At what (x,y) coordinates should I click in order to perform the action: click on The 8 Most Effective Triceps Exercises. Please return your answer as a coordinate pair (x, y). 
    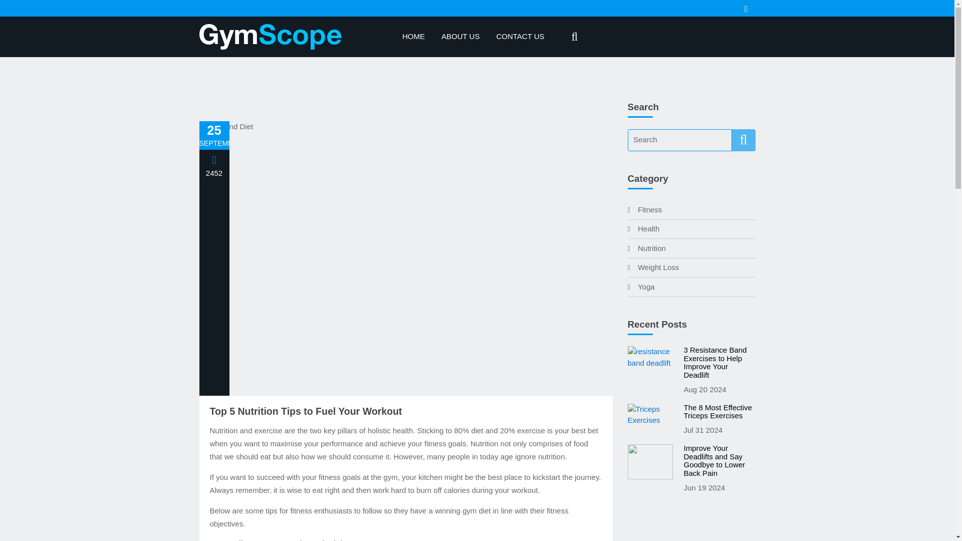
    Looking at the image, I should click on (719, 412).